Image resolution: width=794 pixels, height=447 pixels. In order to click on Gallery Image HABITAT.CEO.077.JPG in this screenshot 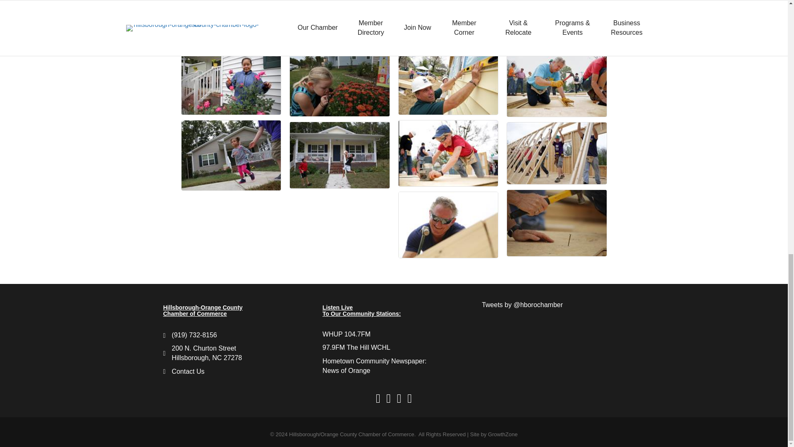, I will do `click(448, 153)`.